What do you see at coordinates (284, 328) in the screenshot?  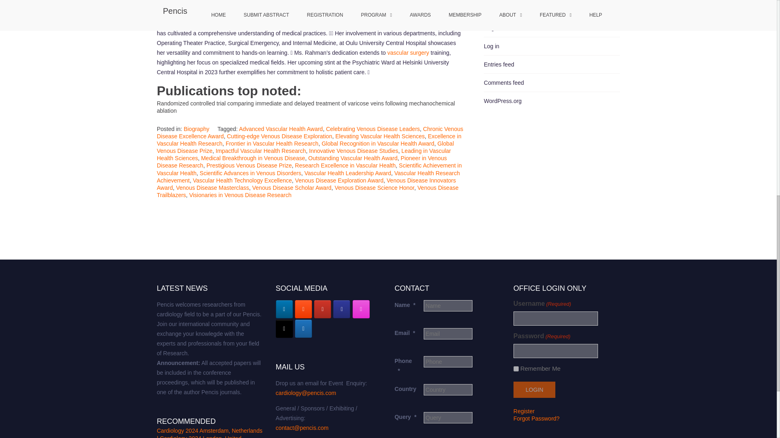 I see `Pencis on X Twitter` at bounding box center [284, 328].